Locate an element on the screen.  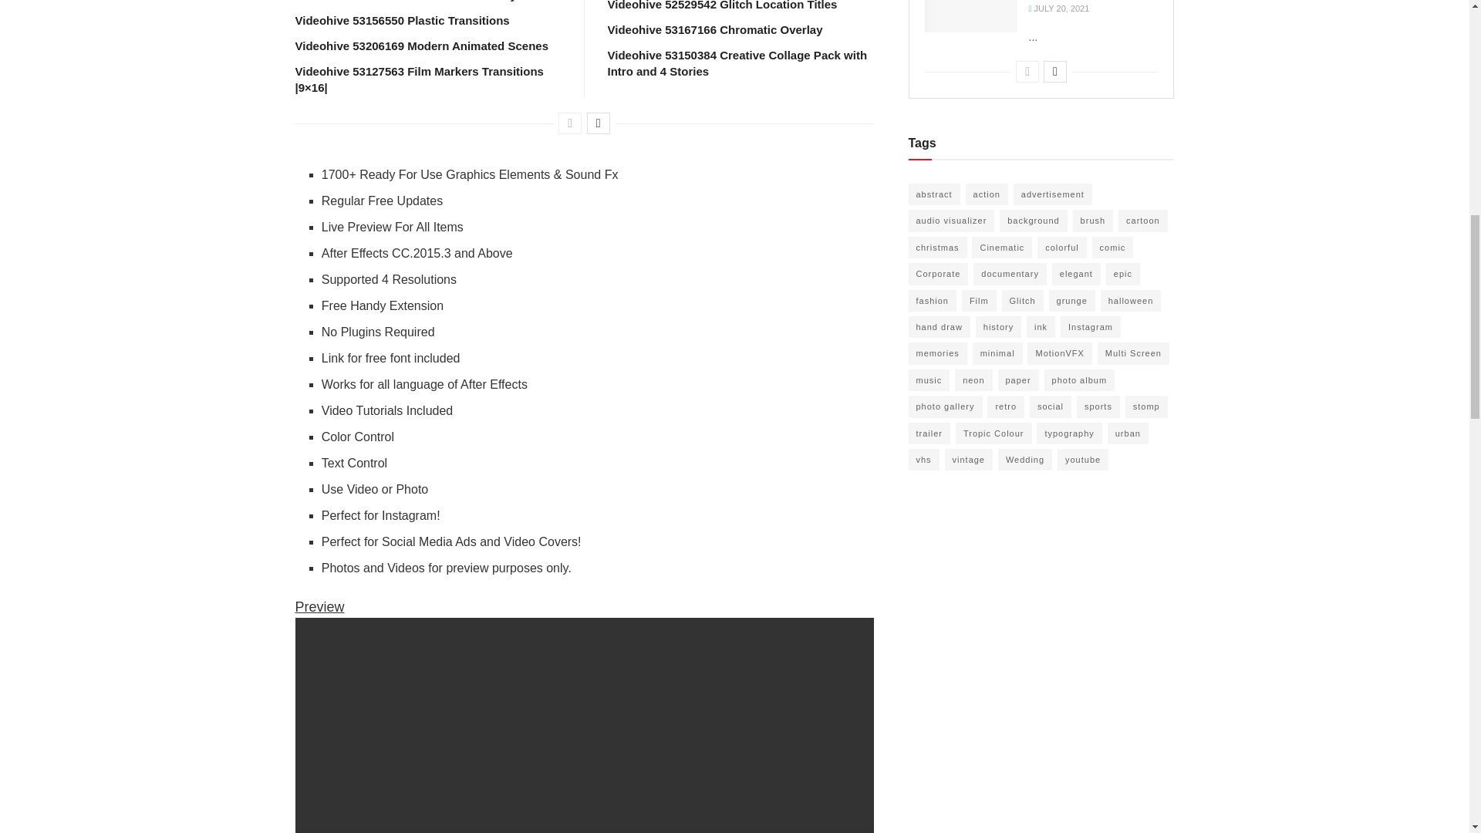
Previous is located at coordinates (1027, 71).